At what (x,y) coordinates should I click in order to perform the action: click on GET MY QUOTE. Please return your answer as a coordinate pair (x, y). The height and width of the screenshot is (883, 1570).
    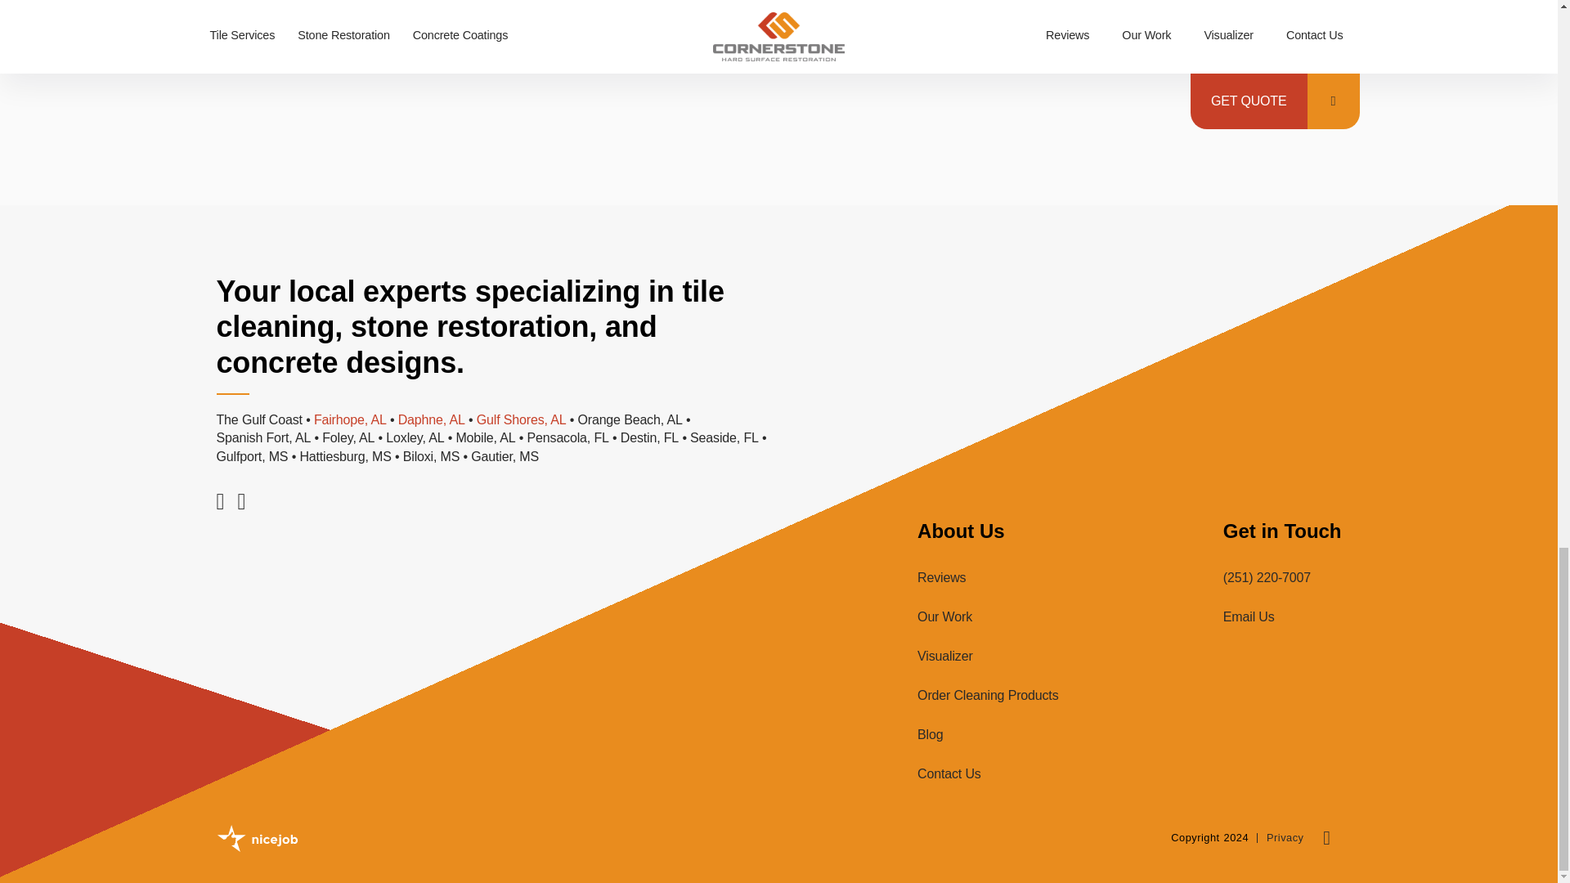
    Looking at the image, I should click on (561, 25).